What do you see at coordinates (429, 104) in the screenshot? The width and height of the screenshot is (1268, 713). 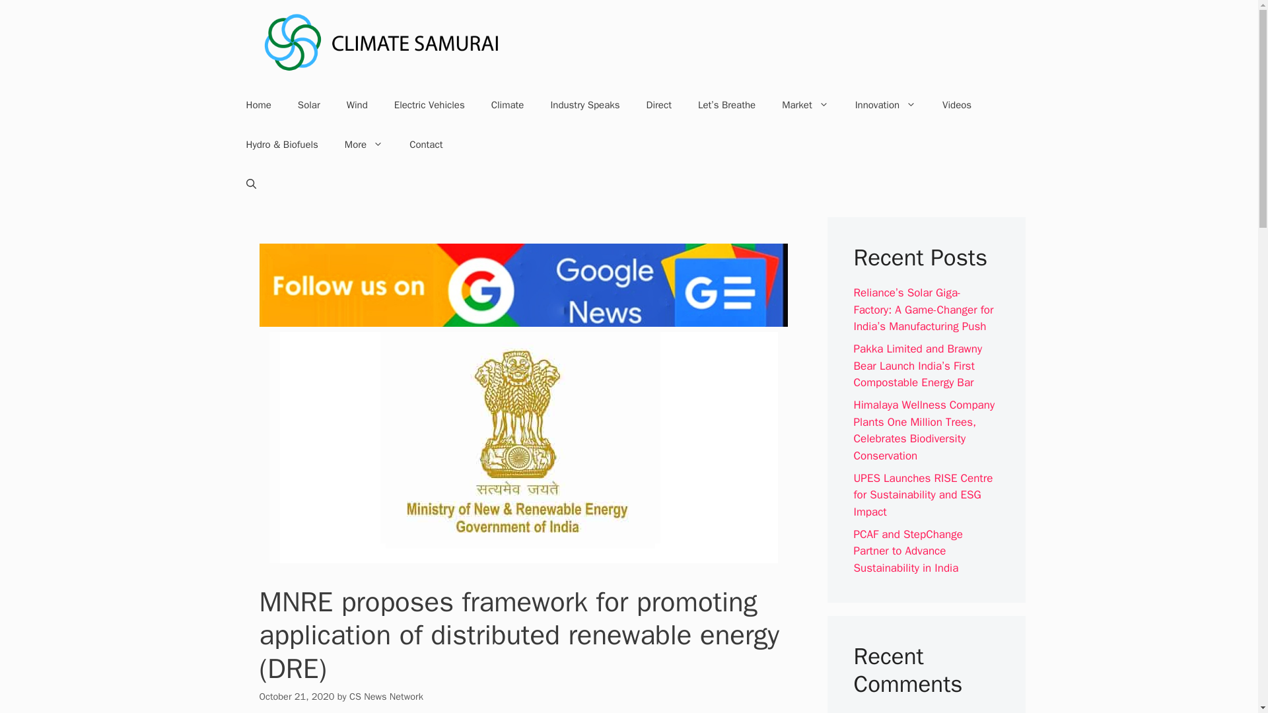 I see `Electric Vehicles` at bounding box center [429, 104].